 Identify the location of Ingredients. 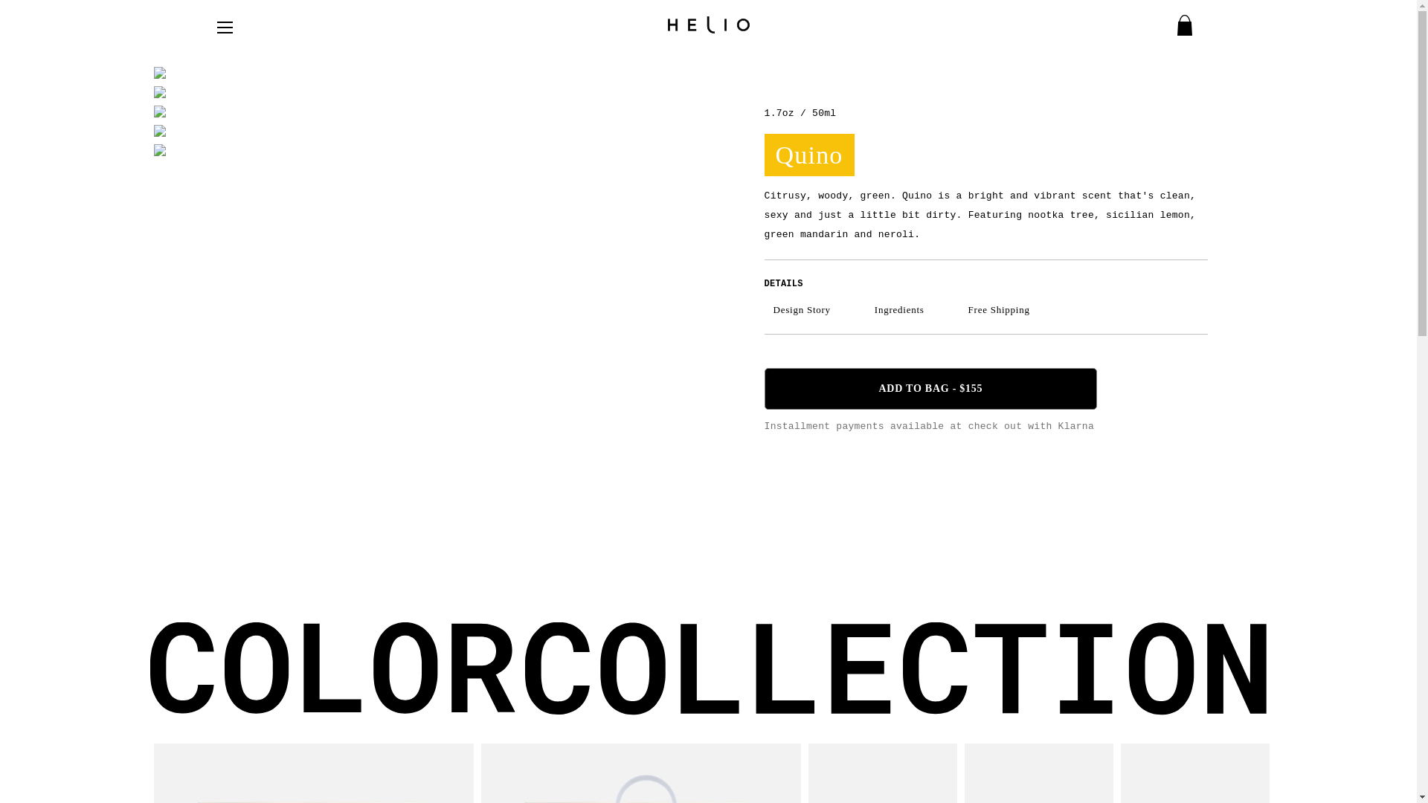
(898, 309).